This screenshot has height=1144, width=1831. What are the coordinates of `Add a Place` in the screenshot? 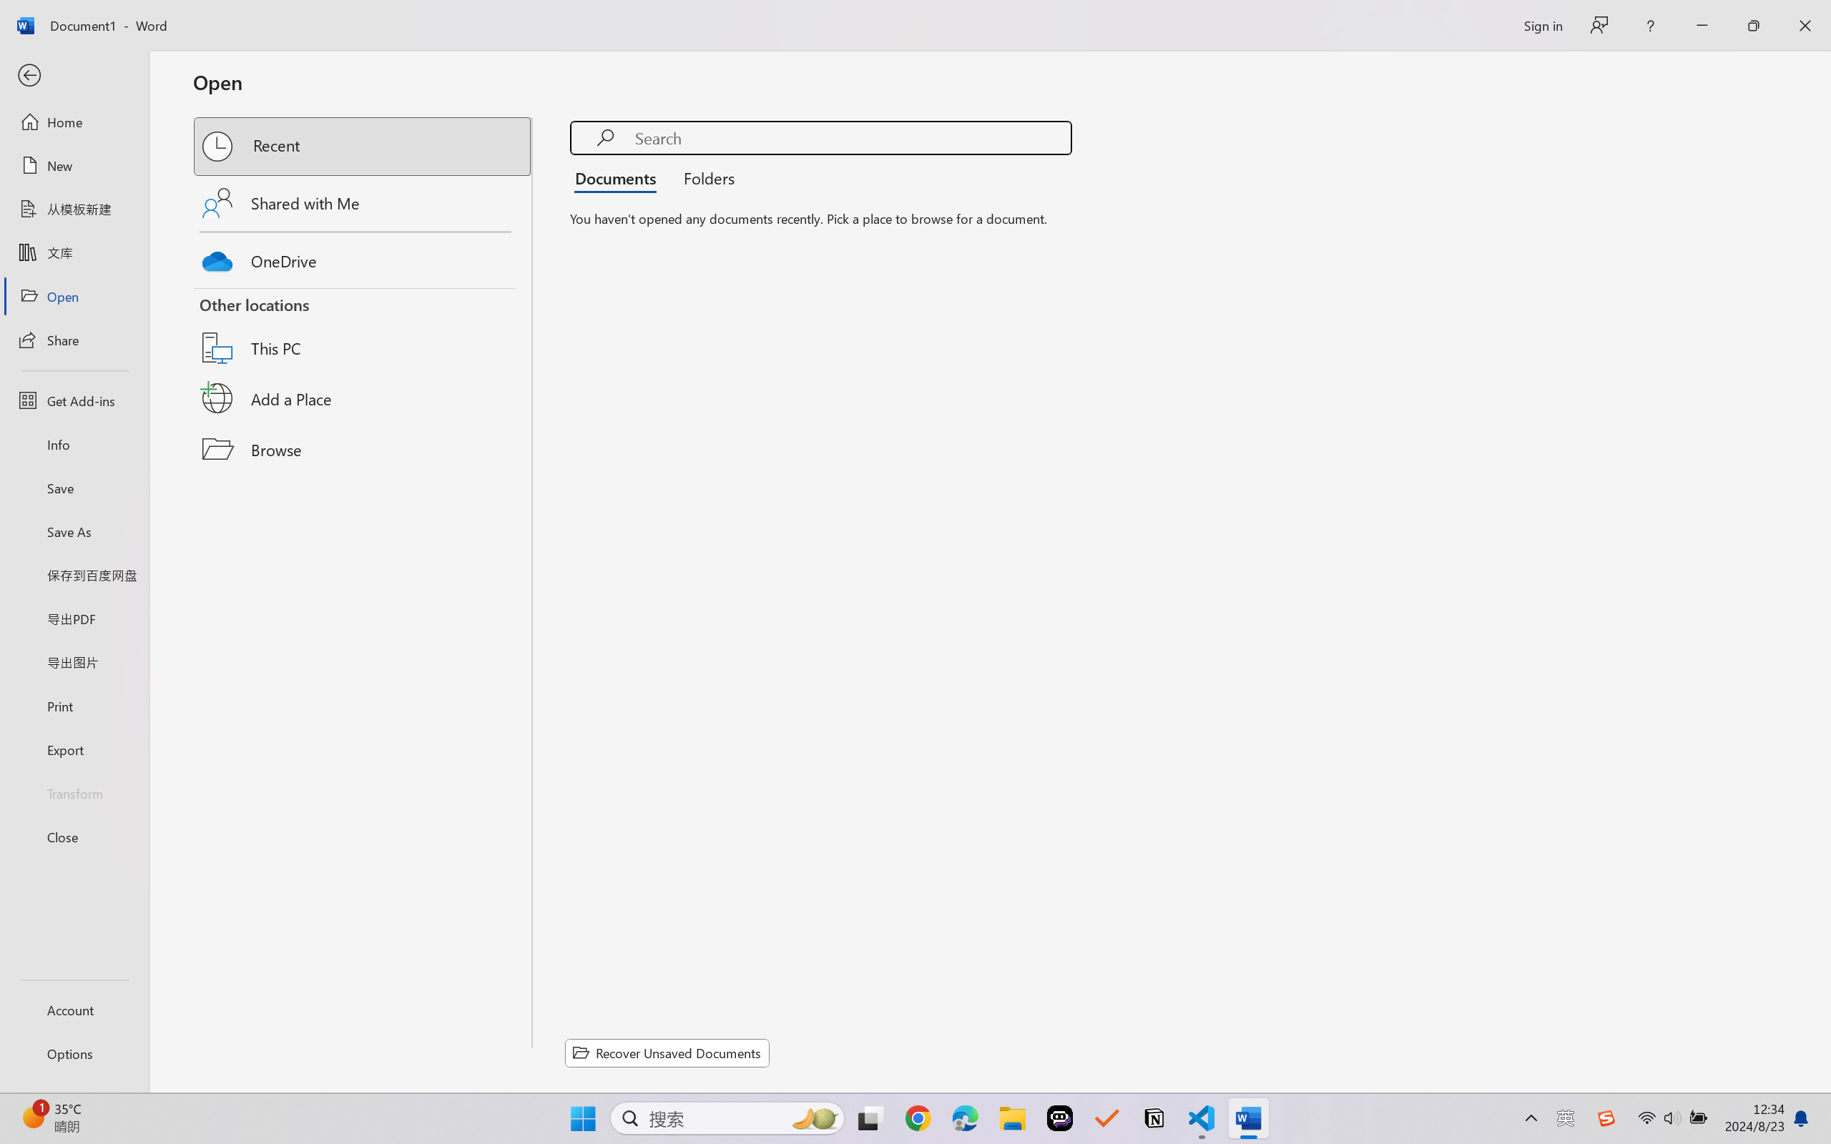 It's located at (363, 398).